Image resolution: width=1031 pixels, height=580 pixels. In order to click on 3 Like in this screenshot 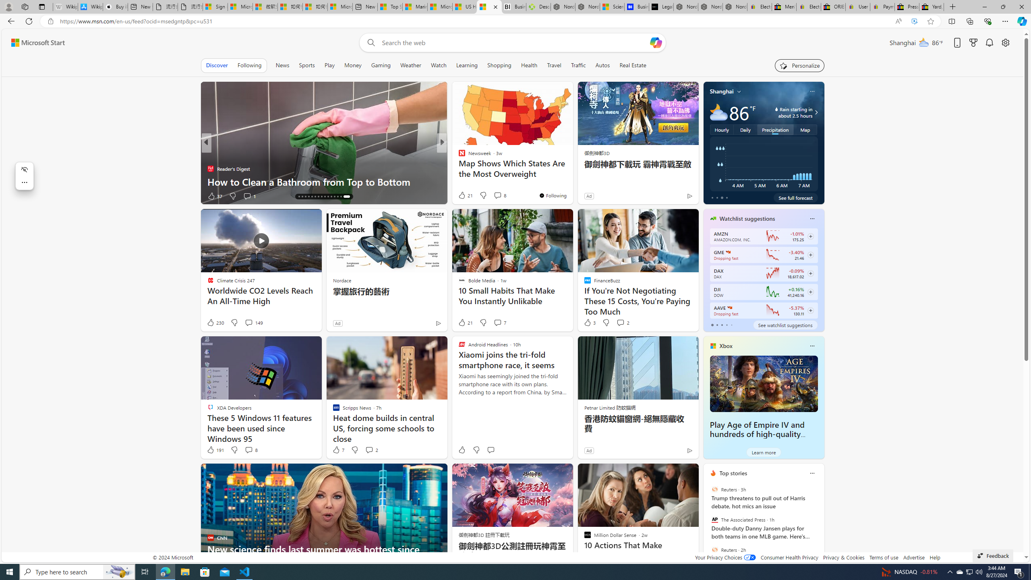, I will do `click(589, 323)`.